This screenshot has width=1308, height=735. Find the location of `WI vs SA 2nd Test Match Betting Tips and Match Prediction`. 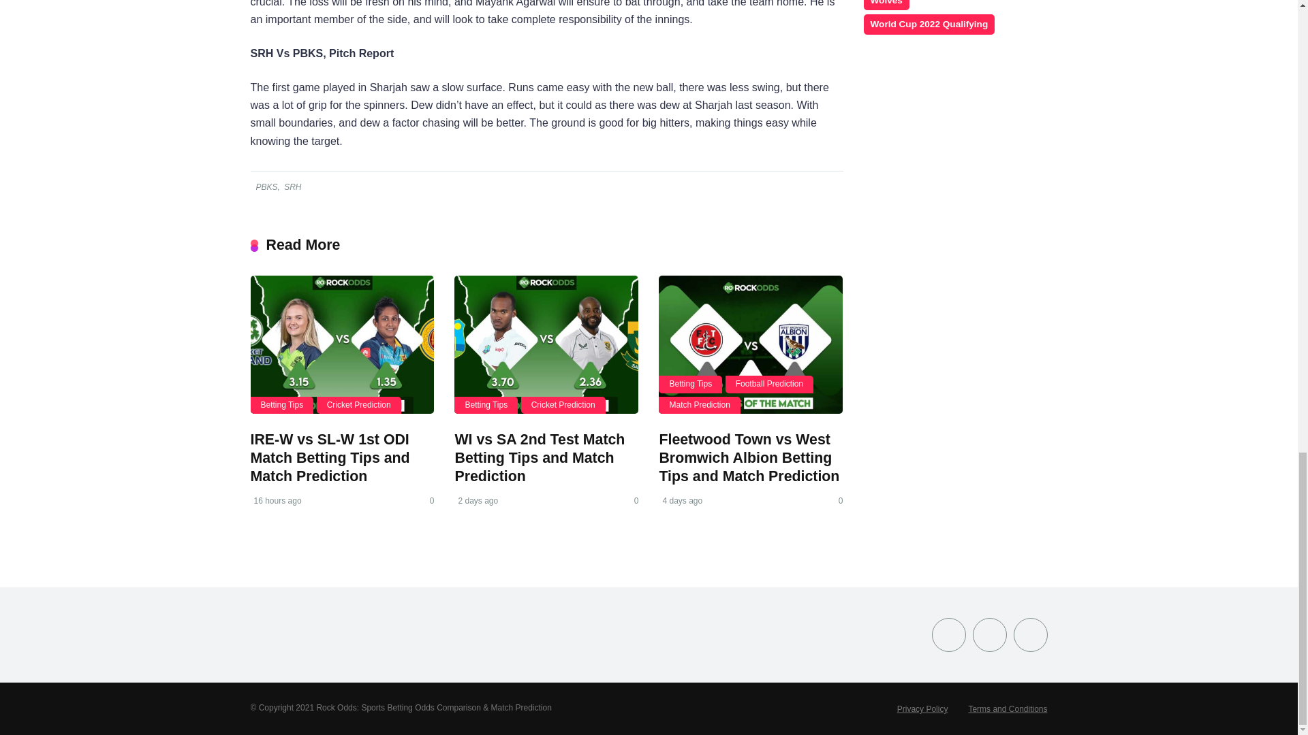

WI vs SA 2nd Test Match Betting Tips and Match Prediction is located at coordinates (546, 344).